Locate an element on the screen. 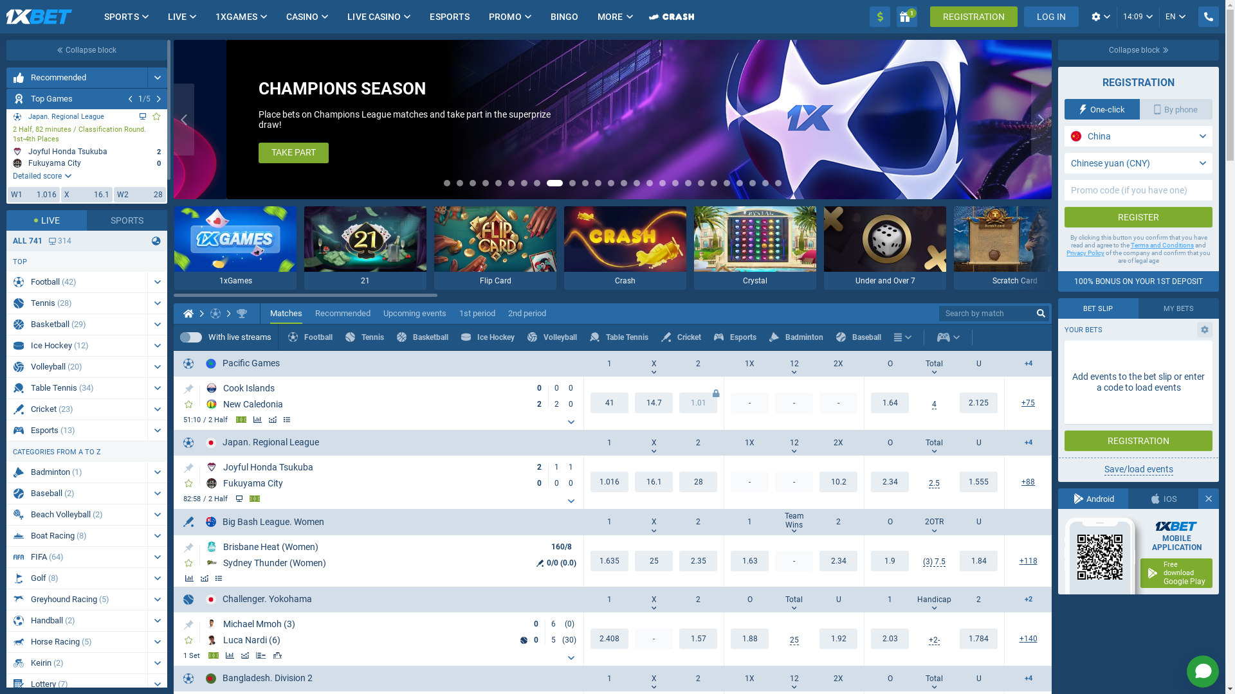 This screenshot has height=694, width=1235. 2.5 is located at coordinates (934, 483).